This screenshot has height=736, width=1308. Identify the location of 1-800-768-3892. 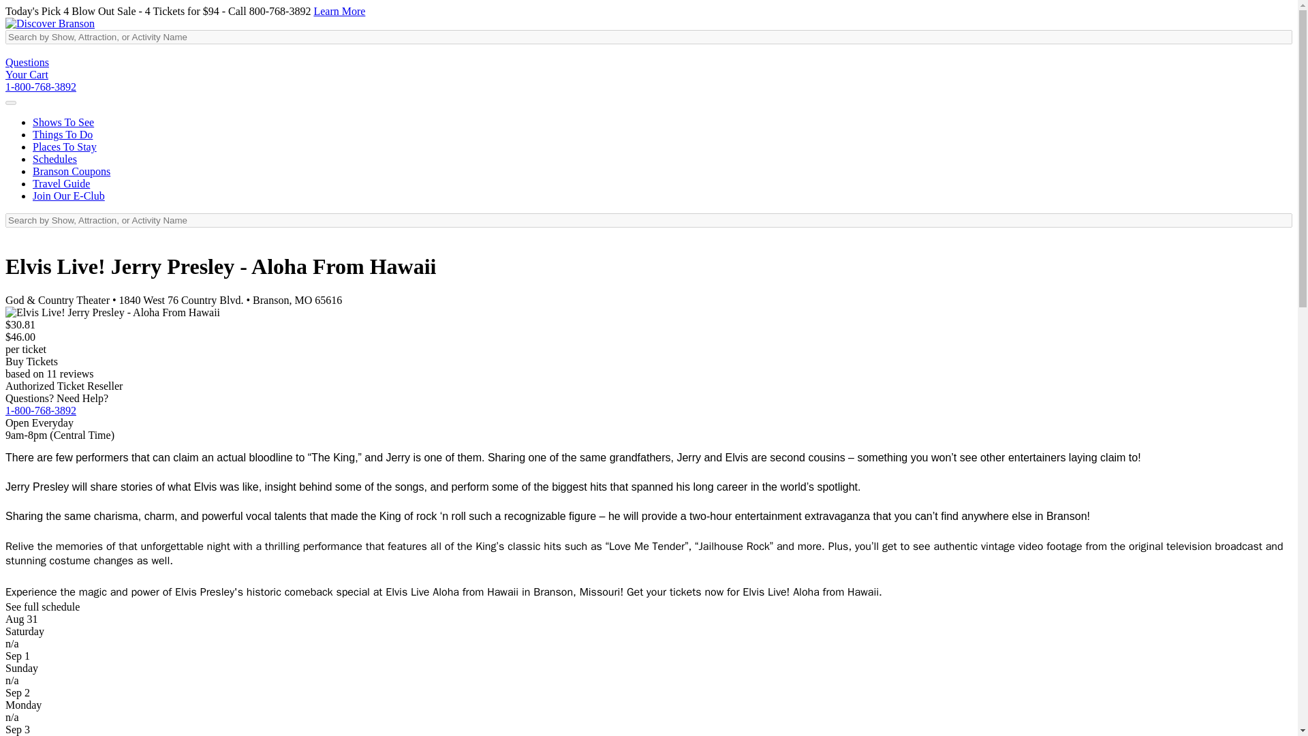
(40, 87).